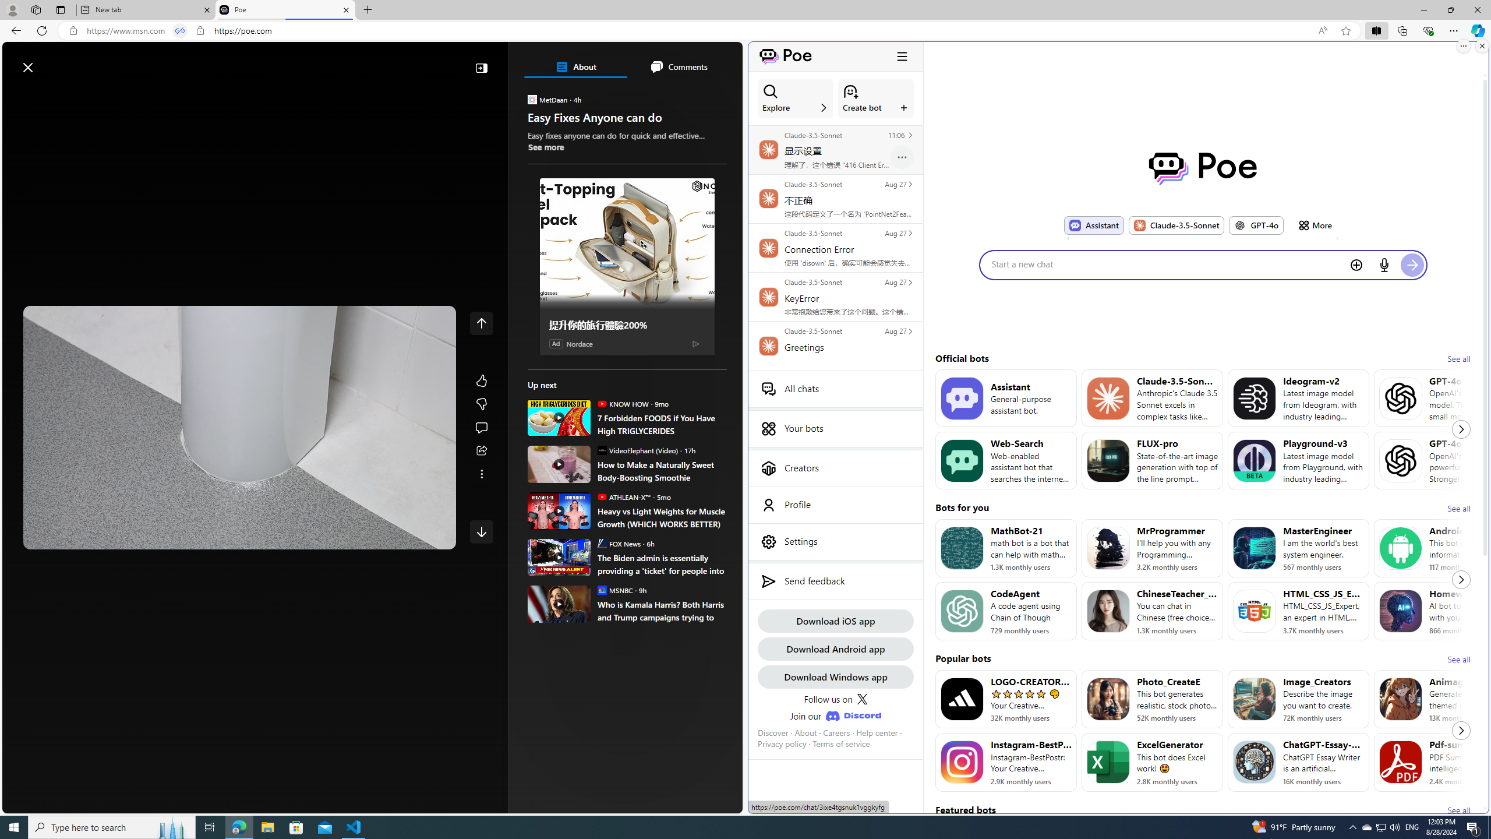 This screenshot has width=1491, height=839. Describe the element at coordinates (619, 543) in the screenshot. I see `FOX News FOX News` at that location.